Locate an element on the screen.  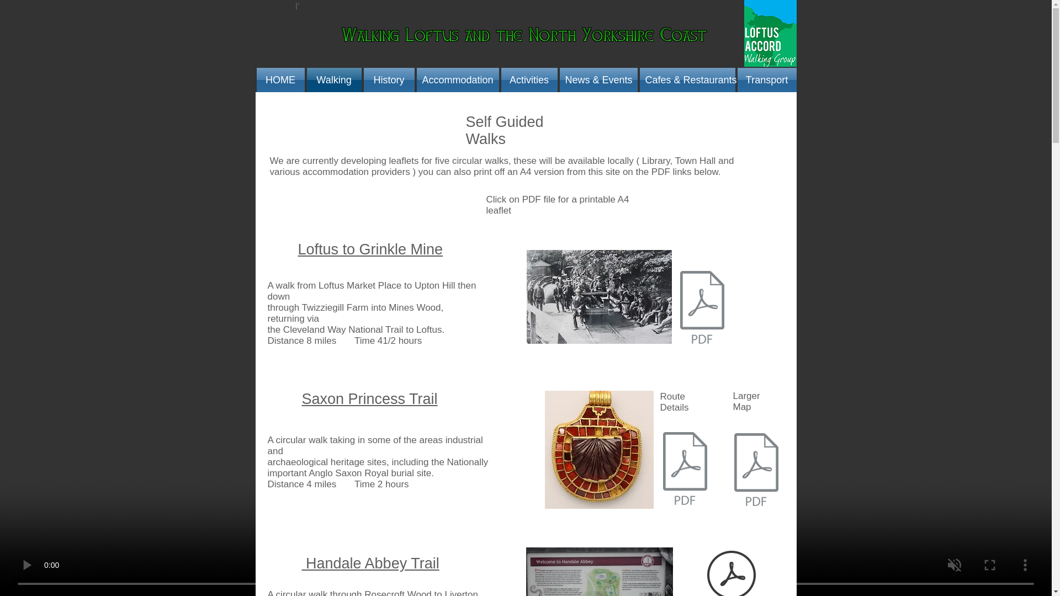
Handale Abbey Trail new.pdf is located at coordinates (732, 572).